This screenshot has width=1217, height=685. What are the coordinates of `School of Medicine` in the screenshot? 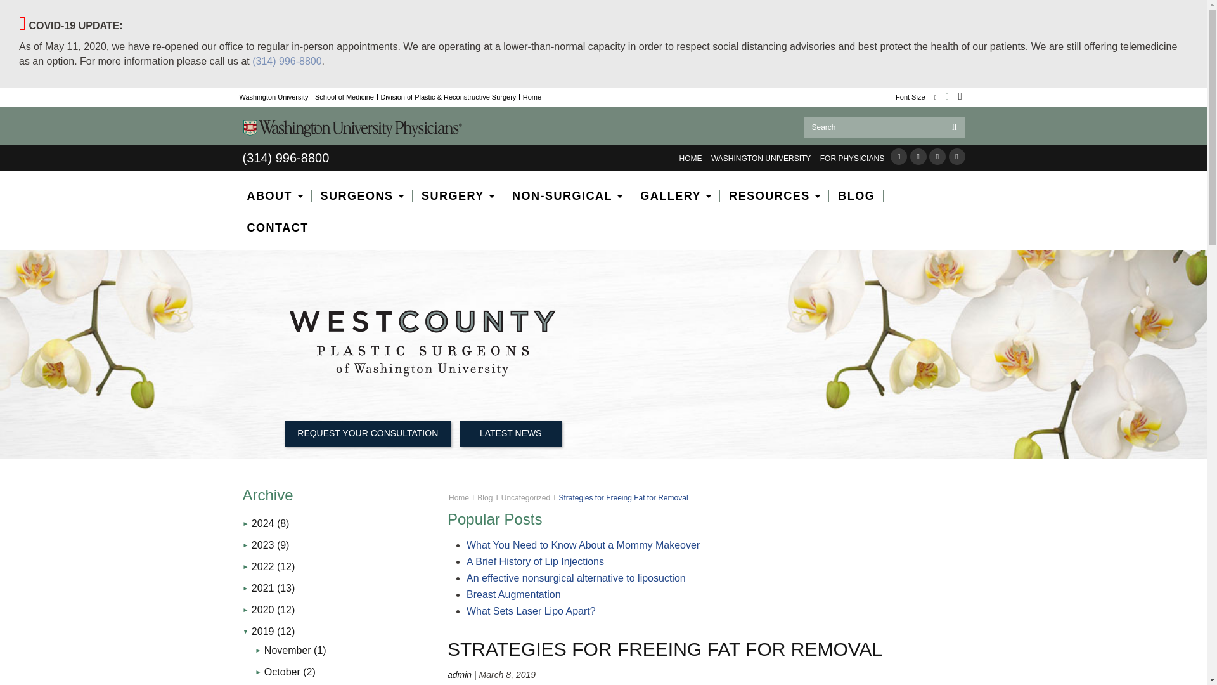 It's located at (344, 96).